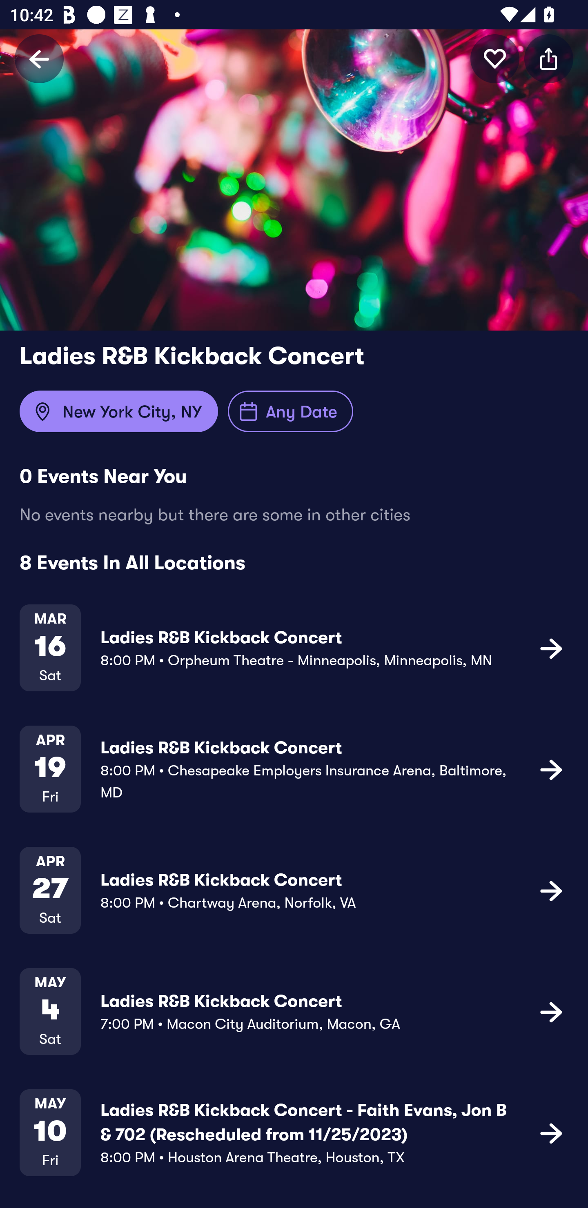 The image size is (588, 1208). What do you see at coordinates (551, 648) in the screenshot?
I see `icon button` at bounding box center [551, 648].